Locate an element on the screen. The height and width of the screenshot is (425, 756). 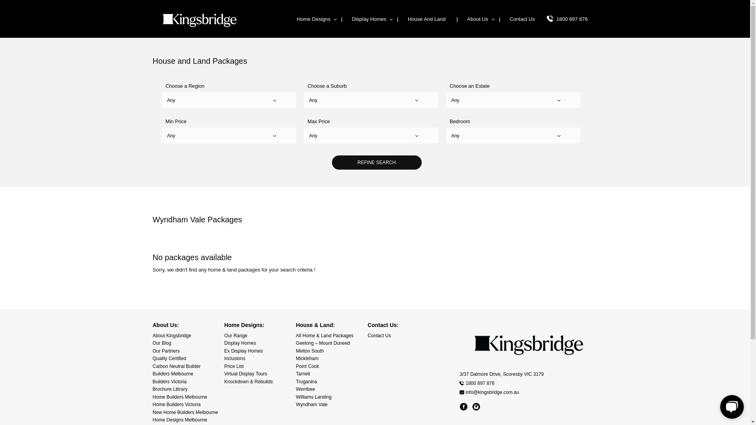
1800 897 876 is located at coordinates (529, 383).